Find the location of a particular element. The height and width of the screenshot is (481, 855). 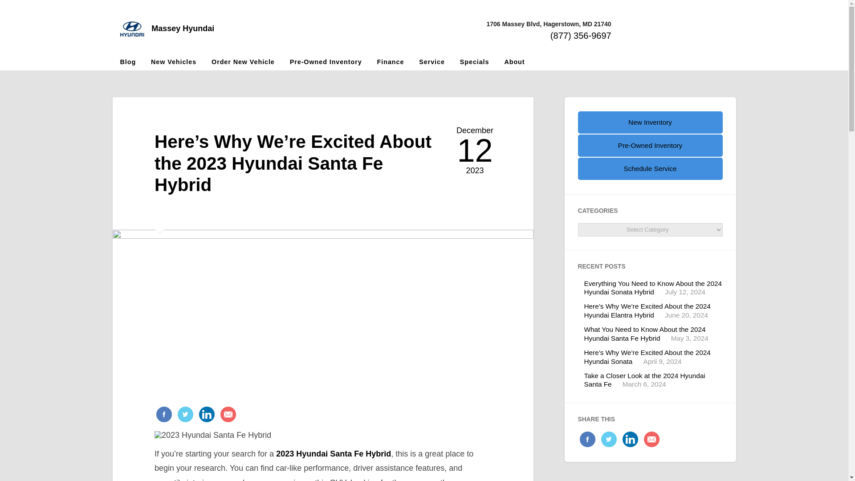

About is located at coordinates (514, 61).